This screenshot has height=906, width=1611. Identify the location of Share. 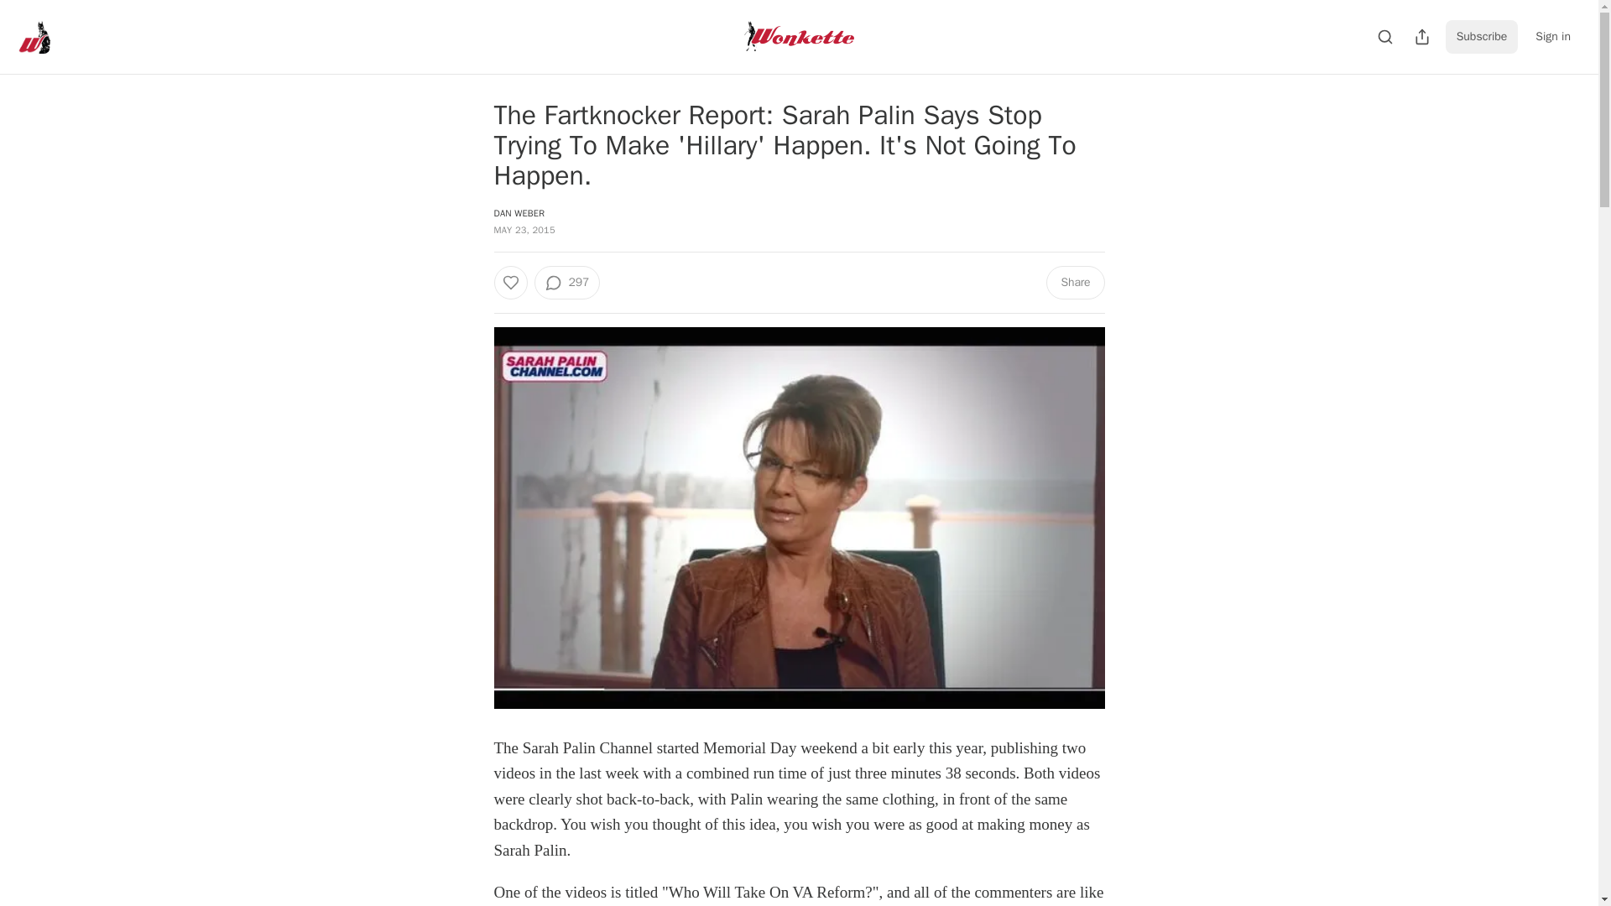
(1074, 283).